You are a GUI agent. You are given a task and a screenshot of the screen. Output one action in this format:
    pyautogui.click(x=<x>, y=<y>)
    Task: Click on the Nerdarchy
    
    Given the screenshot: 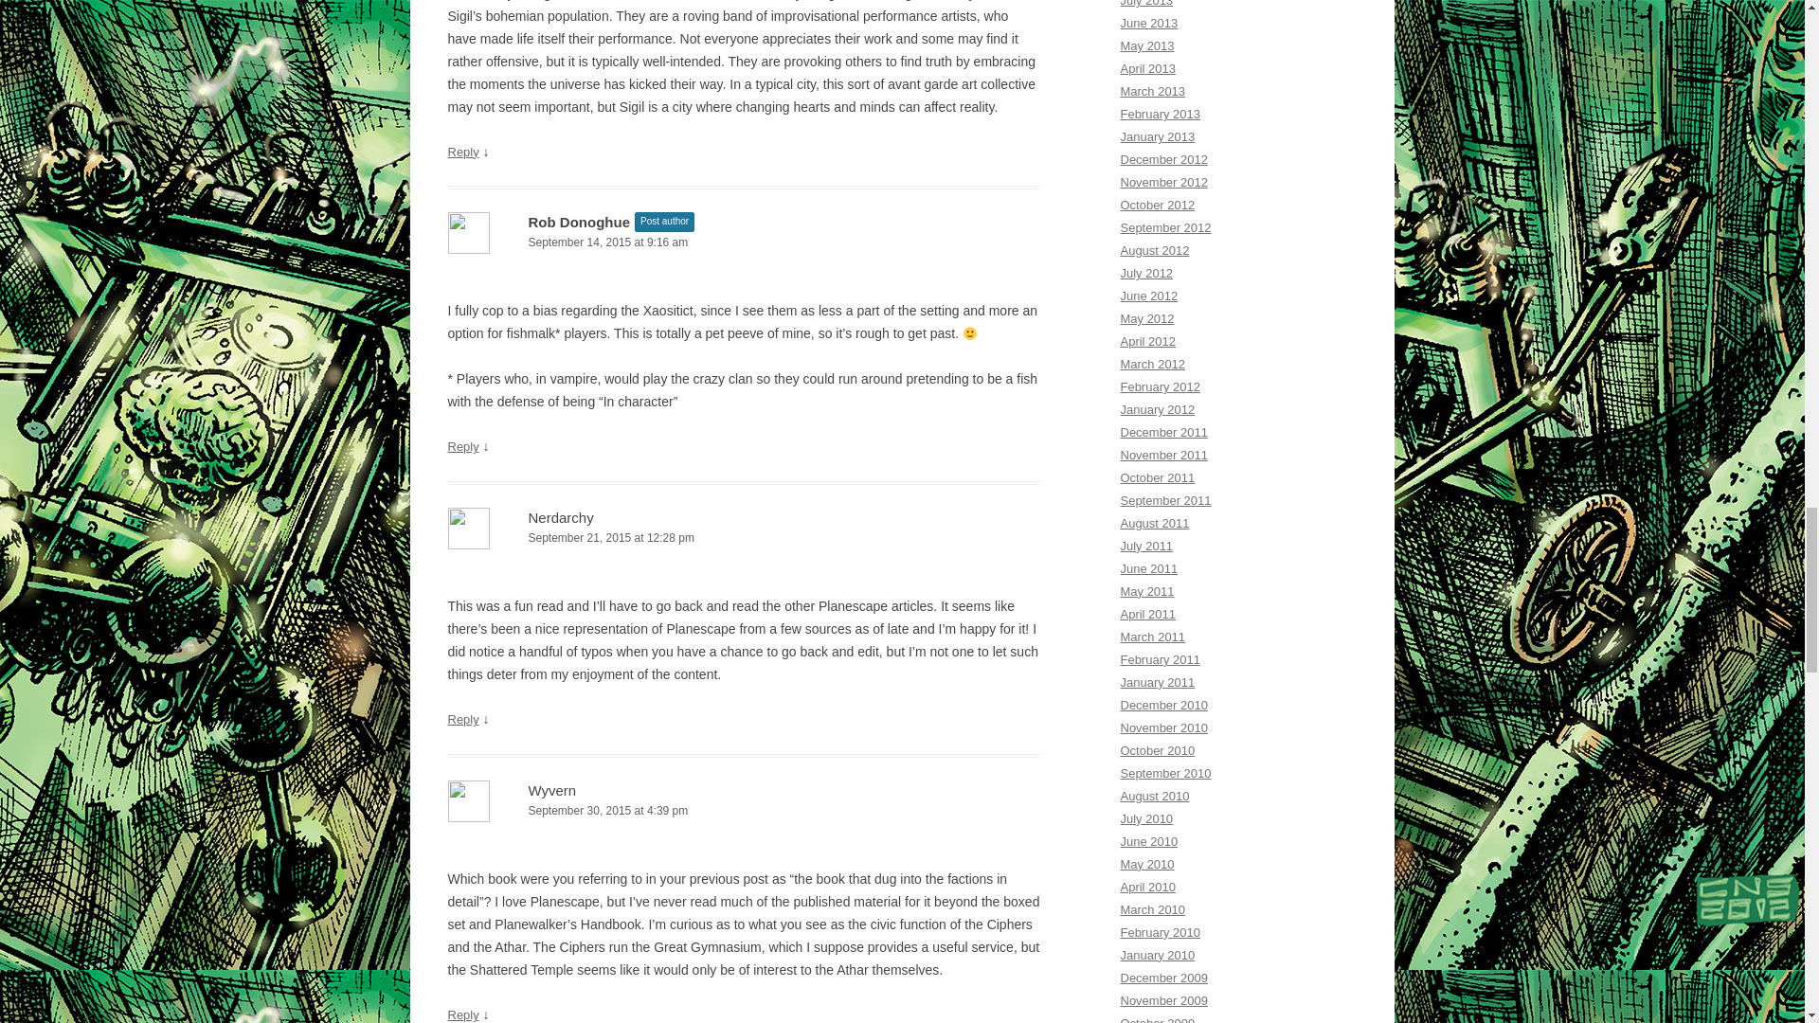 What is the action you would take?
    pyautogui.click(x=561, y=517)
    